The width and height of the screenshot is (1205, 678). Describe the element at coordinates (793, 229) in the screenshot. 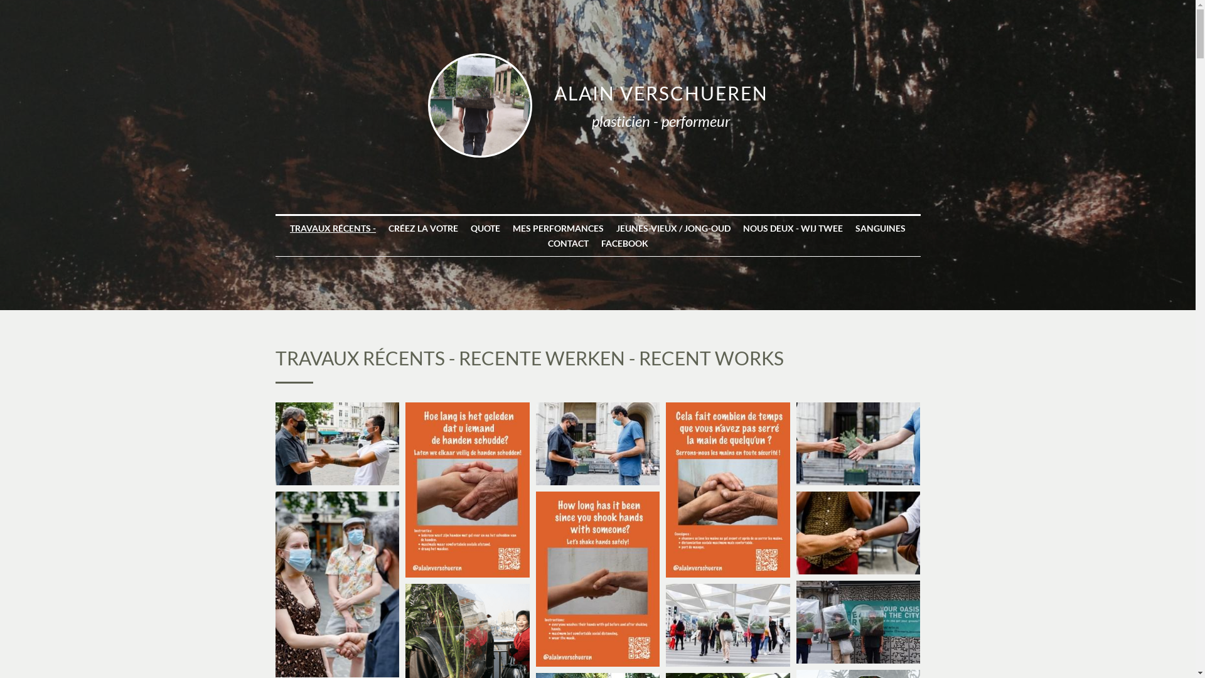

I see `NOUS DEUX - WIJ TWEE` at that location.